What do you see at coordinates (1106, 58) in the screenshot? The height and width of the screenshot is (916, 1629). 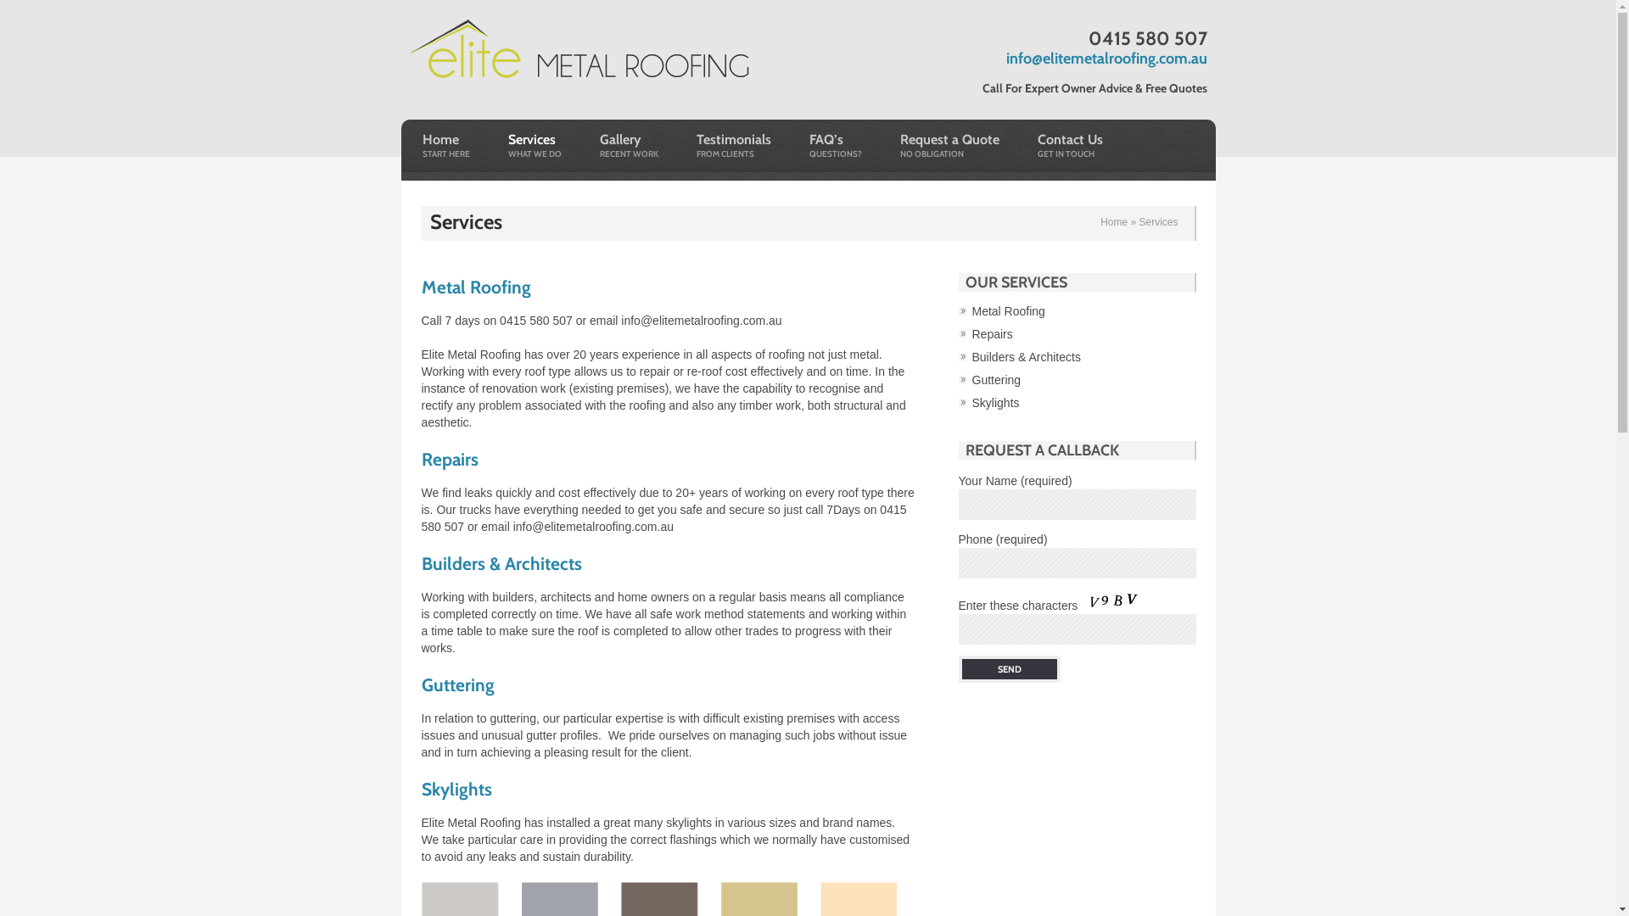 I see `info@elitemetalroofing.com.au` at bounding box center [1106, 58].